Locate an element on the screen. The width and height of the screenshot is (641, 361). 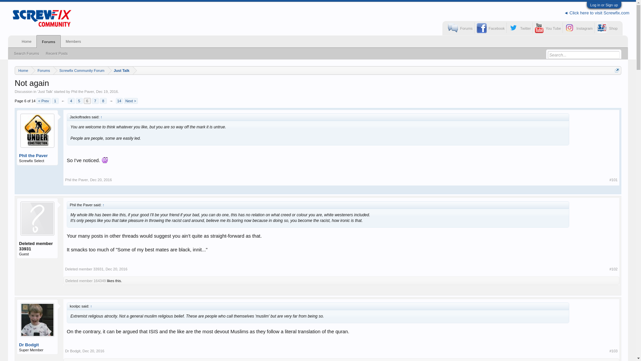
6 is located at coordinates (87, 101).